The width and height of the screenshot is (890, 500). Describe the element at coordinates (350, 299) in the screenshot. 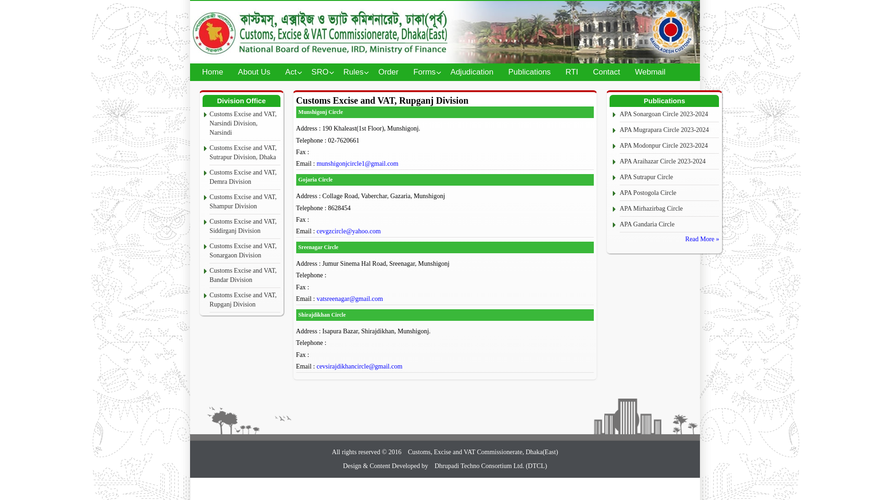

I see `vatsreenagar@gmail.com` at that location.